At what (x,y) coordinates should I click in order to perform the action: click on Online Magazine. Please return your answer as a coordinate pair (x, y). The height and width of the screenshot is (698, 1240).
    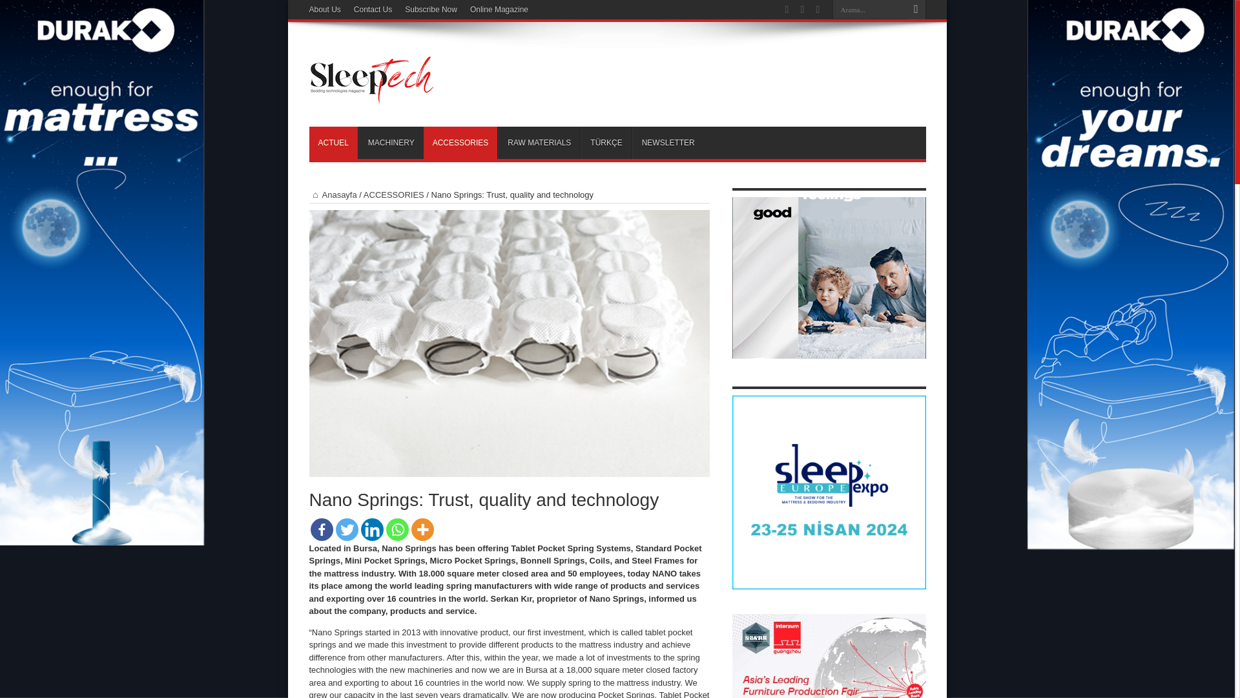
    Looking at the image, I should click on (499, 10).